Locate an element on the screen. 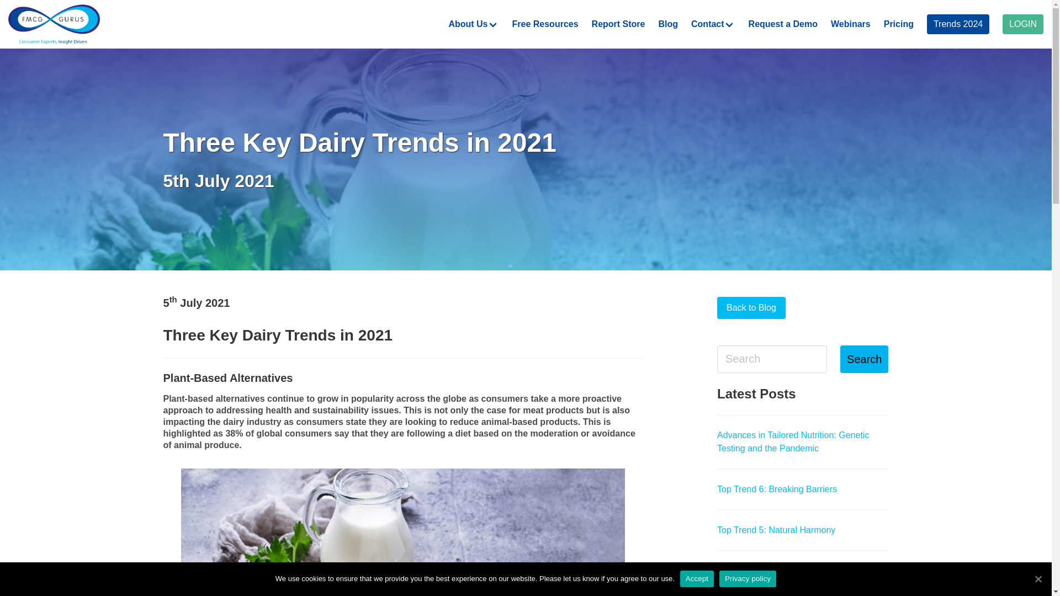 The width and height of the screenshot is (1060, 596). Request a Demo is located at coordinates (783, 24).